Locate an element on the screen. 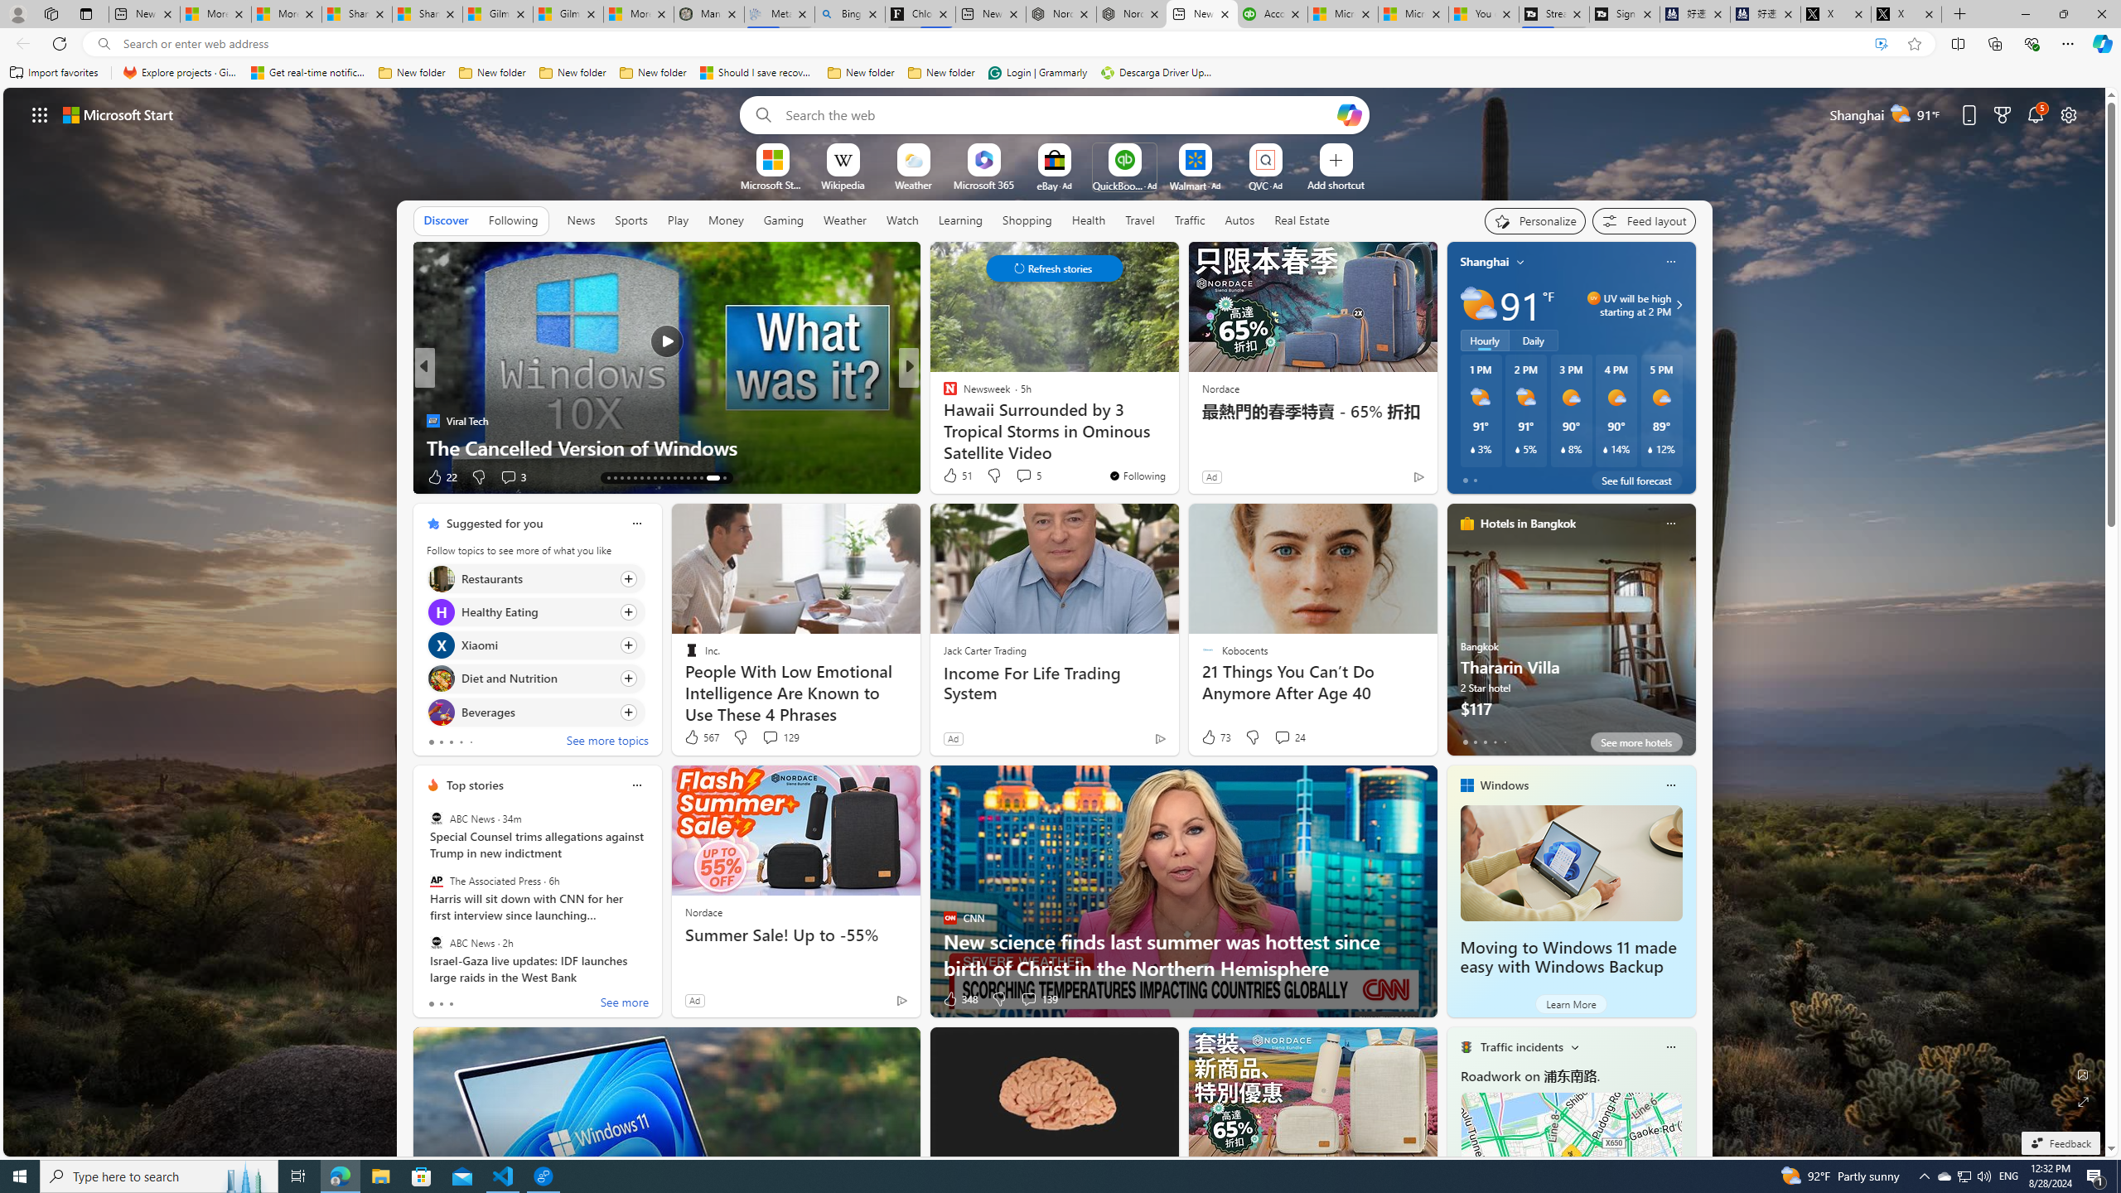 The width and height of the screenshot is (2121, 1193). View comments 139 Comment is located at coordinates (1028, 999).